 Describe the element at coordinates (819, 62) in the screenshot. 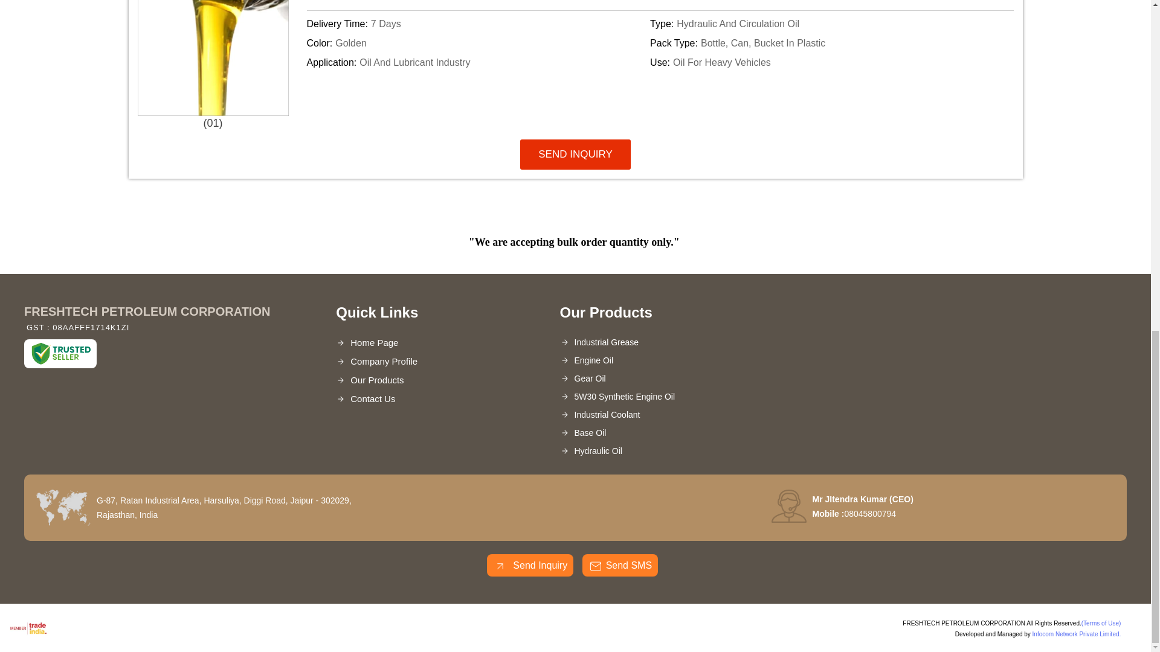

I see `Use: Oil For Heavy Vehicles` at that location.